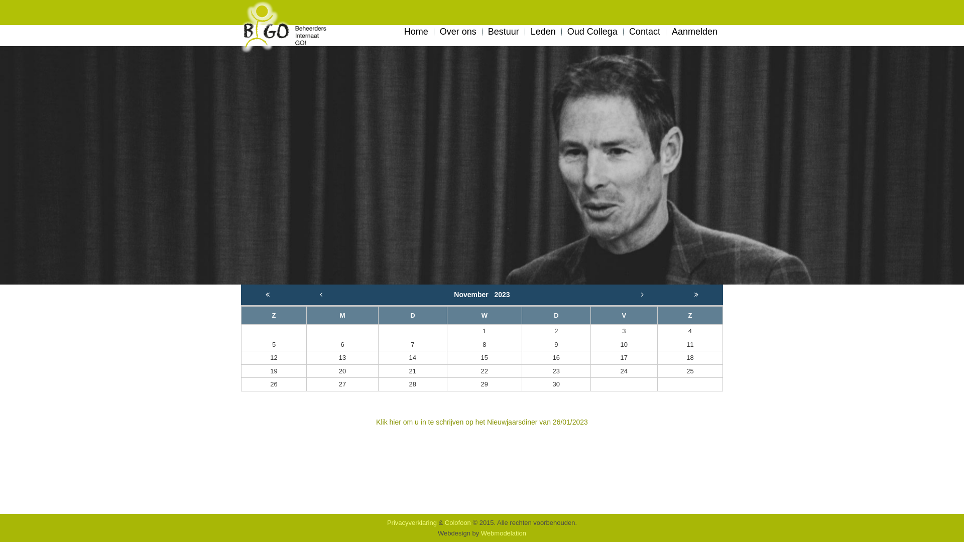 Image resolution: width=964 pixels, height=542 pixels. I want to click on Aanmelden, so click(695, 31).